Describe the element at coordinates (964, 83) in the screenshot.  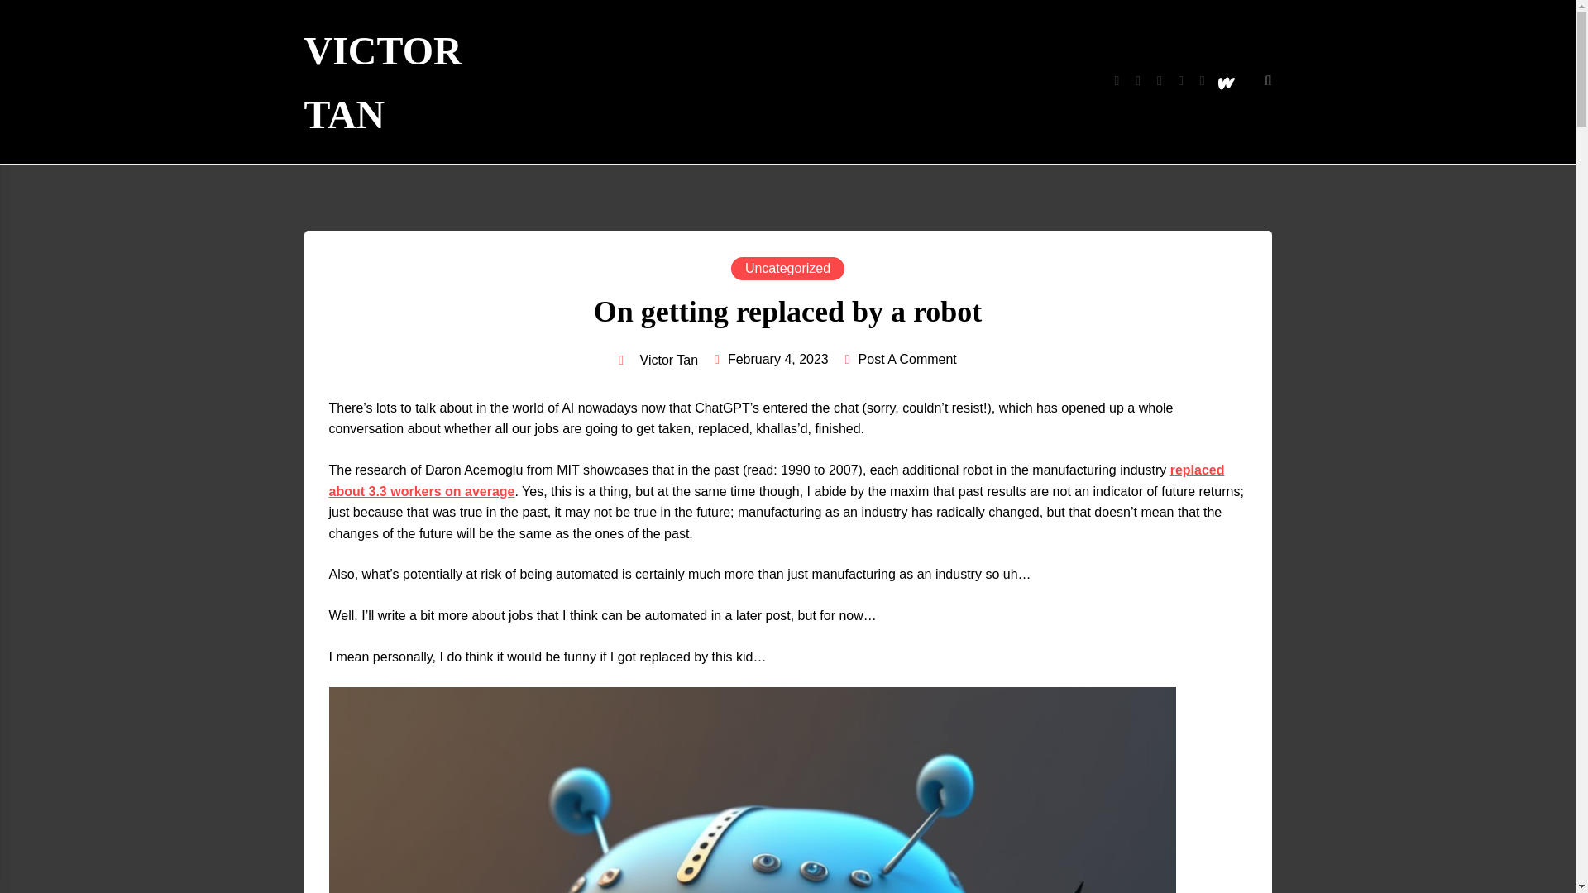
I see `CONTACT` at that location.